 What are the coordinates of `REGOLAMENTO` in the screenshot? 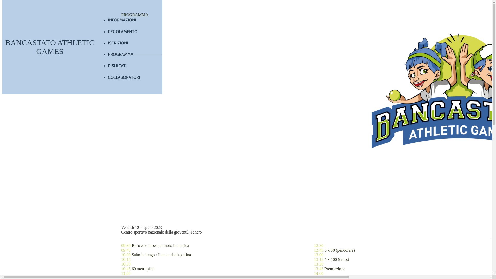 It's located at (135, 30).